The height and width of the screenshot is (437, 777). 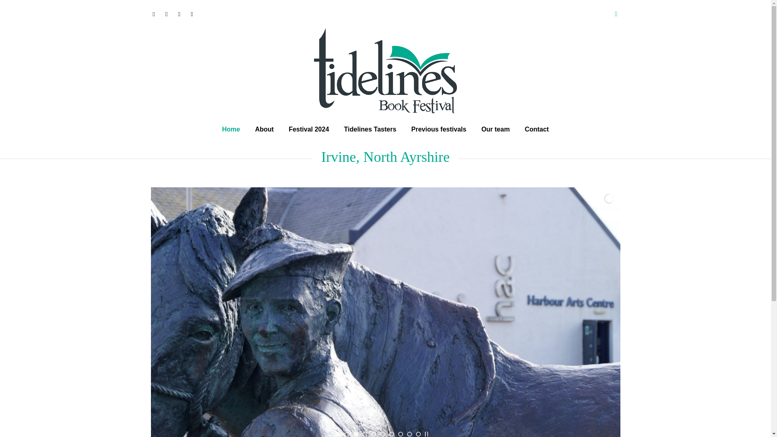 What do you see at coordinates (439, 129) in the screenshot?
I see `Previous festivals` at bounding box center [439, 129].